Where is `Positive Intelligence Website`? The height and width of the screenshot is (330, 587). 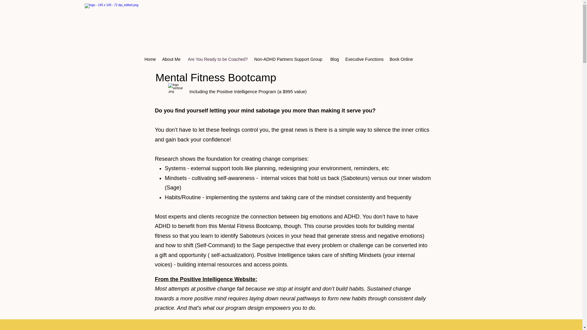 Positive Intelligence Website is located at coordinates (218, 279).